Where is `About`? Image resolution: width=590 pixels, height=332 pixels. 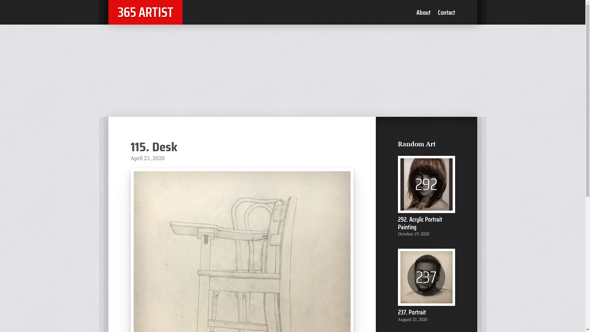 About is located at coordinates (423, 12).